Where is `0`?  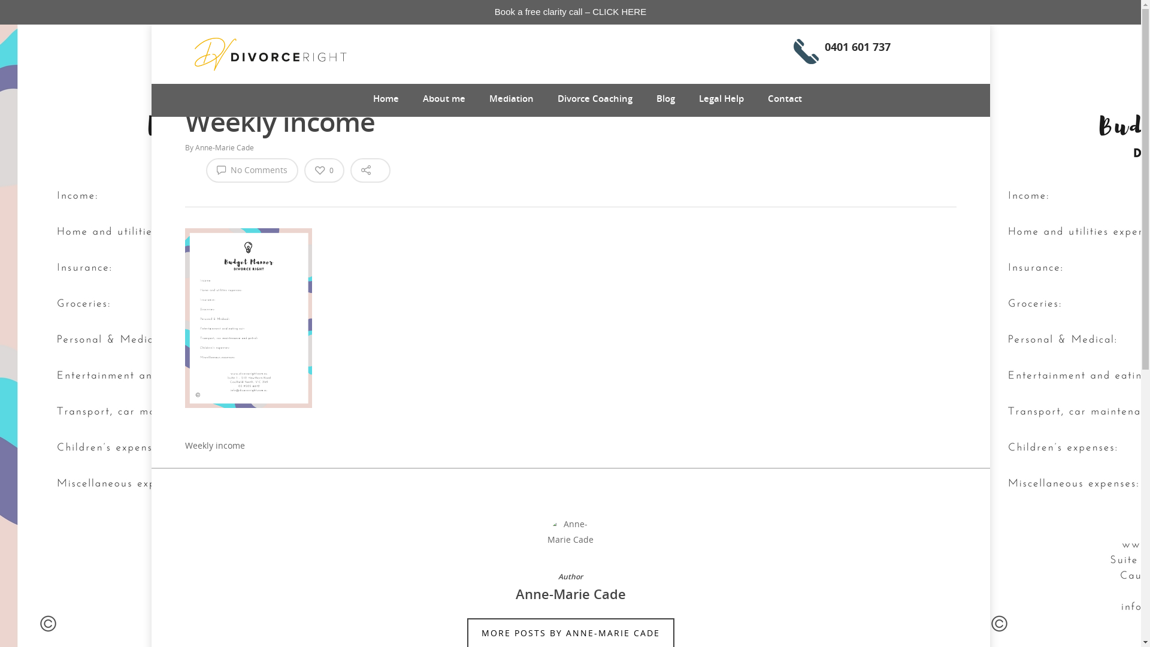 0 is located at coordinates (325, 170).